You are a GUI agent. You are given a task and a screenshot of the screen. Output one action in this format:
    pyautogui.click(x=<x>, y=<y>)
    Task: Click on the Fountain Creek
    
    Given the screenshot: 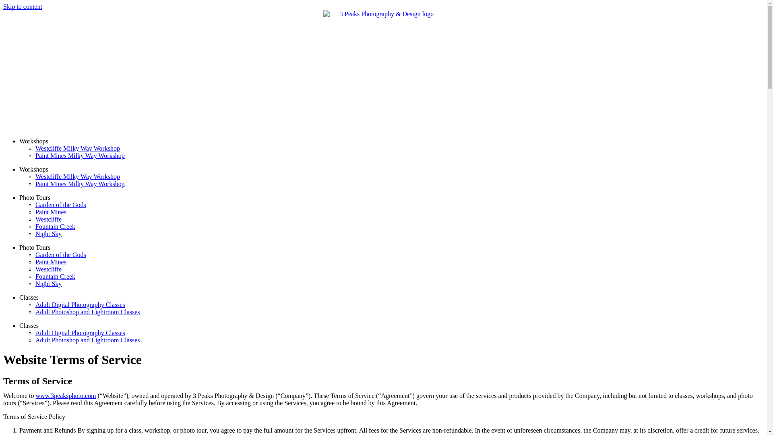 What is the action you would take?
    pyautogui.click(x=56, y=226)
    